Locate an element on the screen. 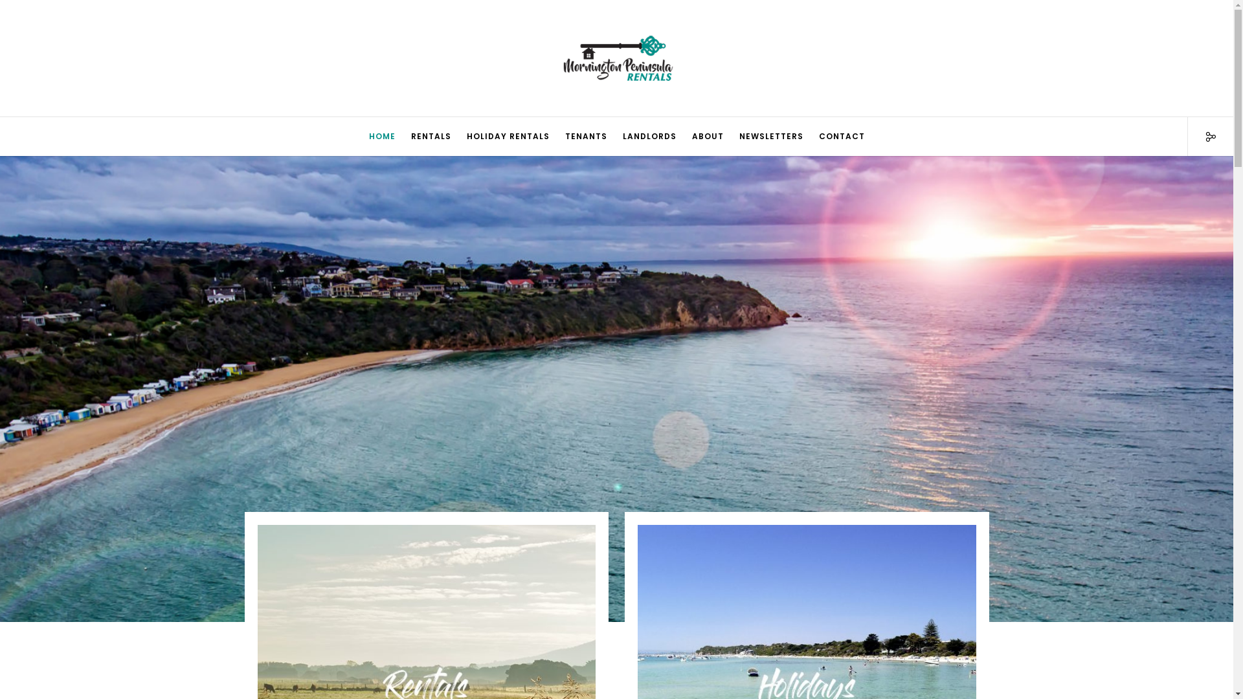 The image size is (1243, 699). RENTALS is located at coordinates (431, 137).